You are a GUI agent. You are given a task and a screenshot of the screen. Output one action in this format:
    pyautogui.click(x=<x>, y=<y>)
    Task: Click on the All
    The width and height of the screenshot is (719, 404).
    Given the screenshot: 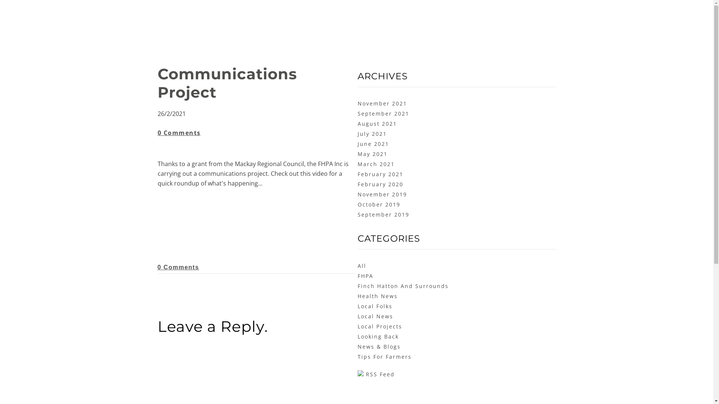 What is the action you would take?
    pyautogui.click(x=362, y=266)
    